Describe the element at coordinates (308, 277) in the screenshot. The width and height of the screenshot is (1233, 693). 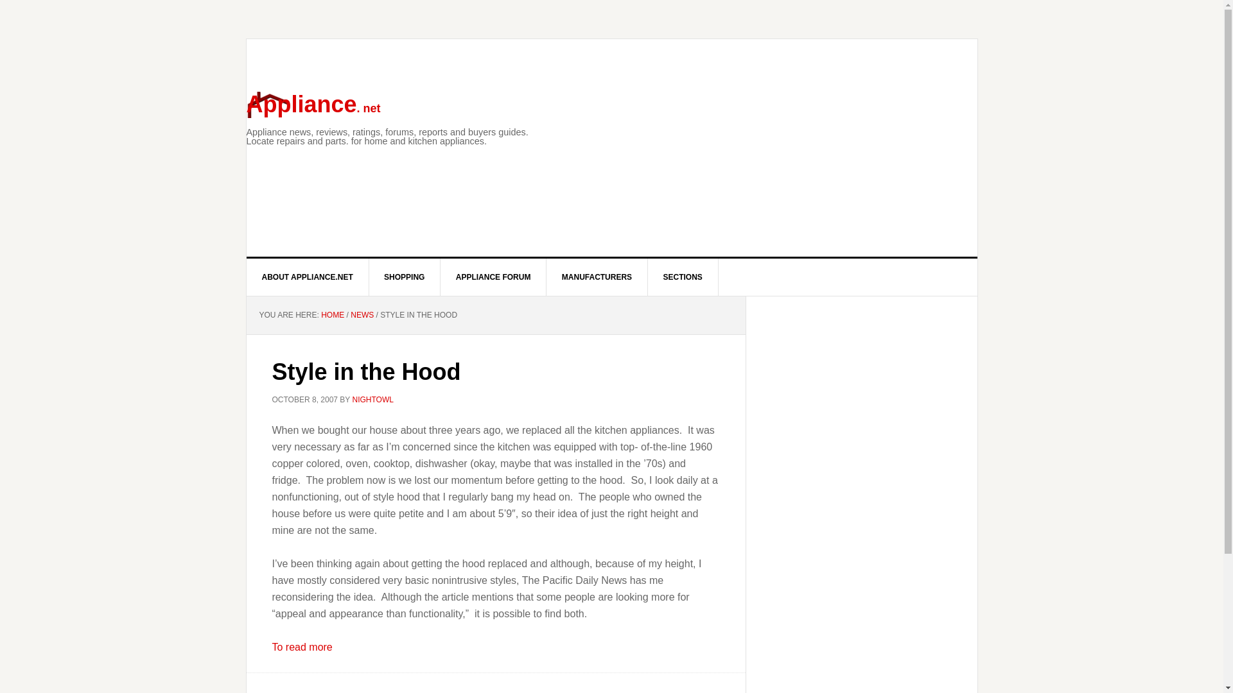
I see `ABOUT APPLIANCE.NET` at that location.